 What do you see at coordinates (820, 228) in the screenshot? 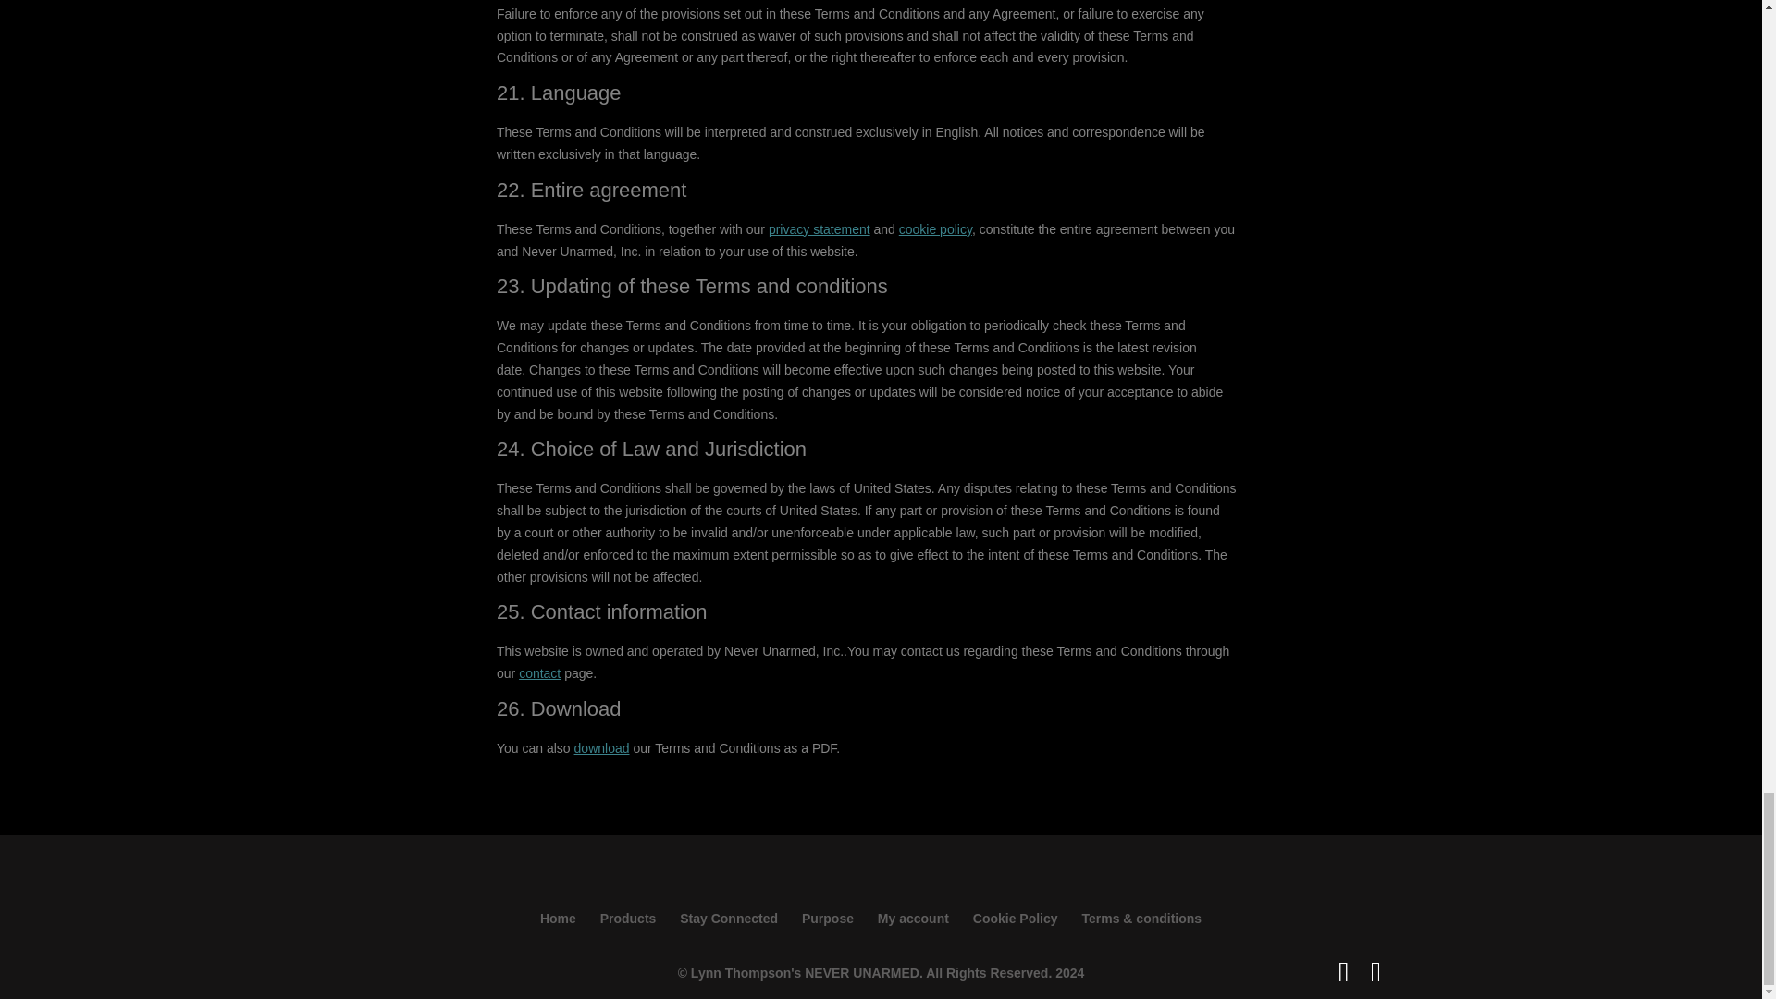
I see `privacy statement` at bounding box center [820, 228].